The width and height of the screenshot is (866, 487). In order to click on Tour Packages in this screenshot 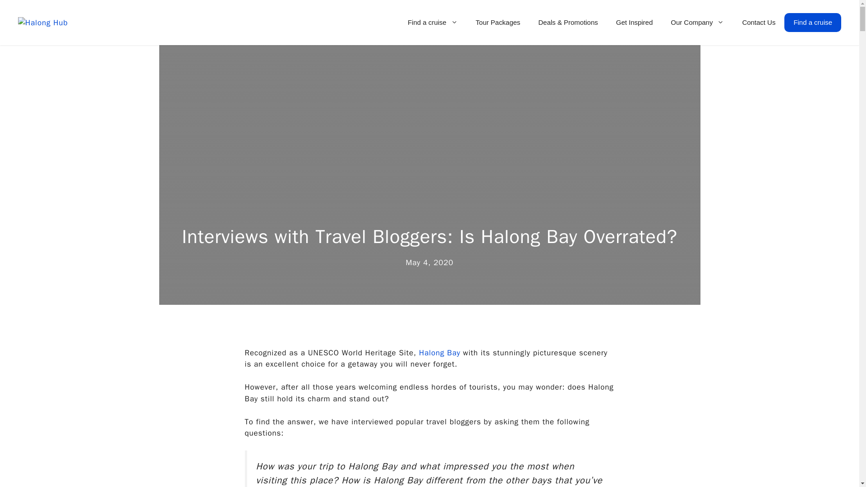, I will do `click(498, 23)`.